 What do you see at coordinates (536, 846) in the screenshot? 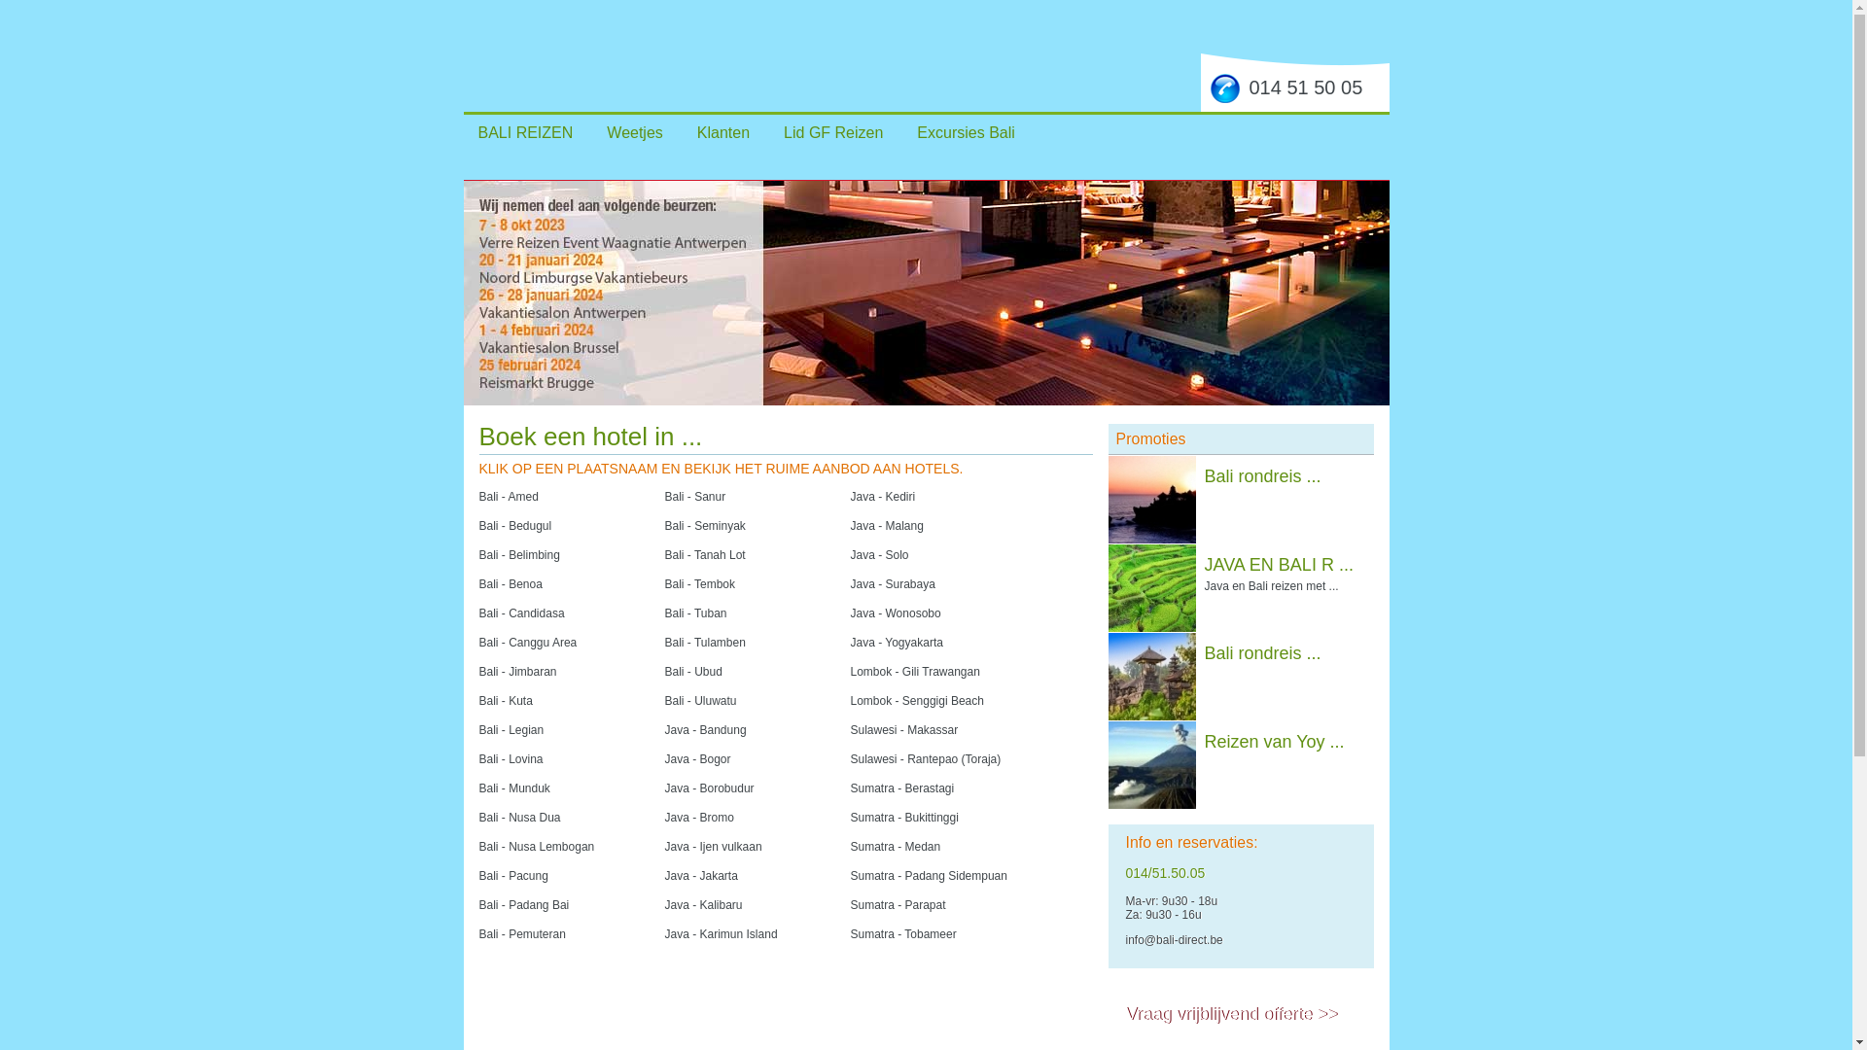
I see `Bali - Nusa Lembogan` at bounding box center [536, 846].